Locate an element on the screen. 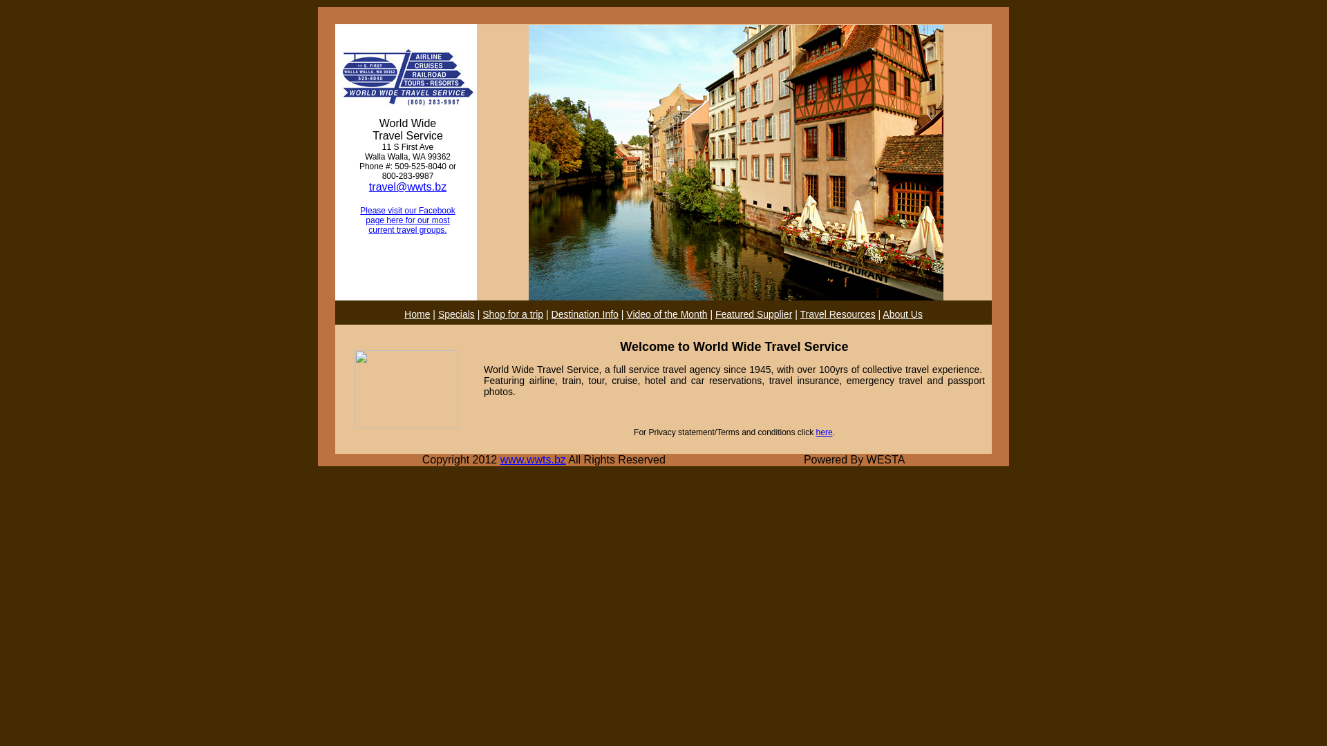  Specials is located at coordinates (456, 314).